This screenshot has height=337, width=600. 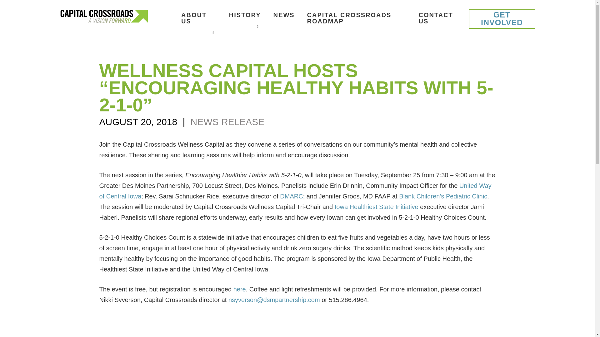 What do you see at coordinates (295, 191) in the screenshot?
I see `United Way of Central Iowa` at bounding box center [295, 191].